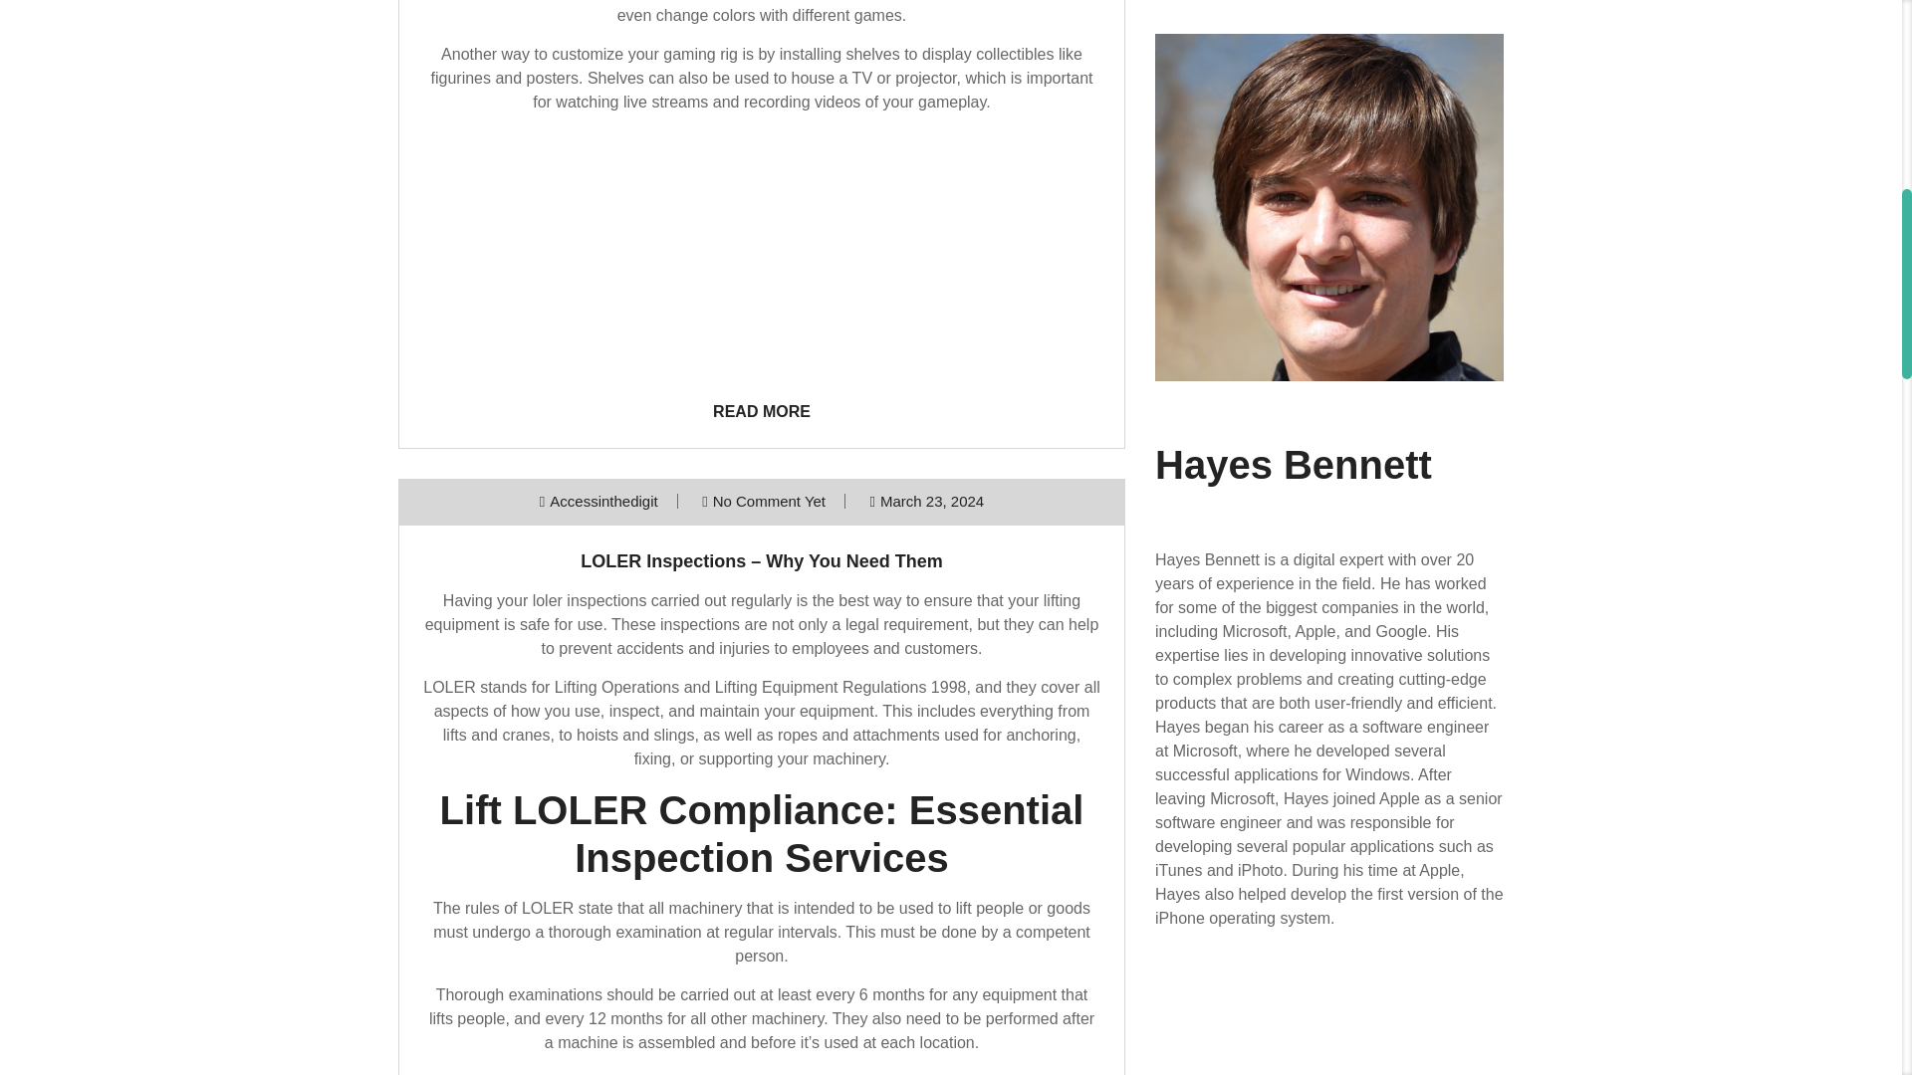  I want to click on March 23, 2024, so click(932, 500).